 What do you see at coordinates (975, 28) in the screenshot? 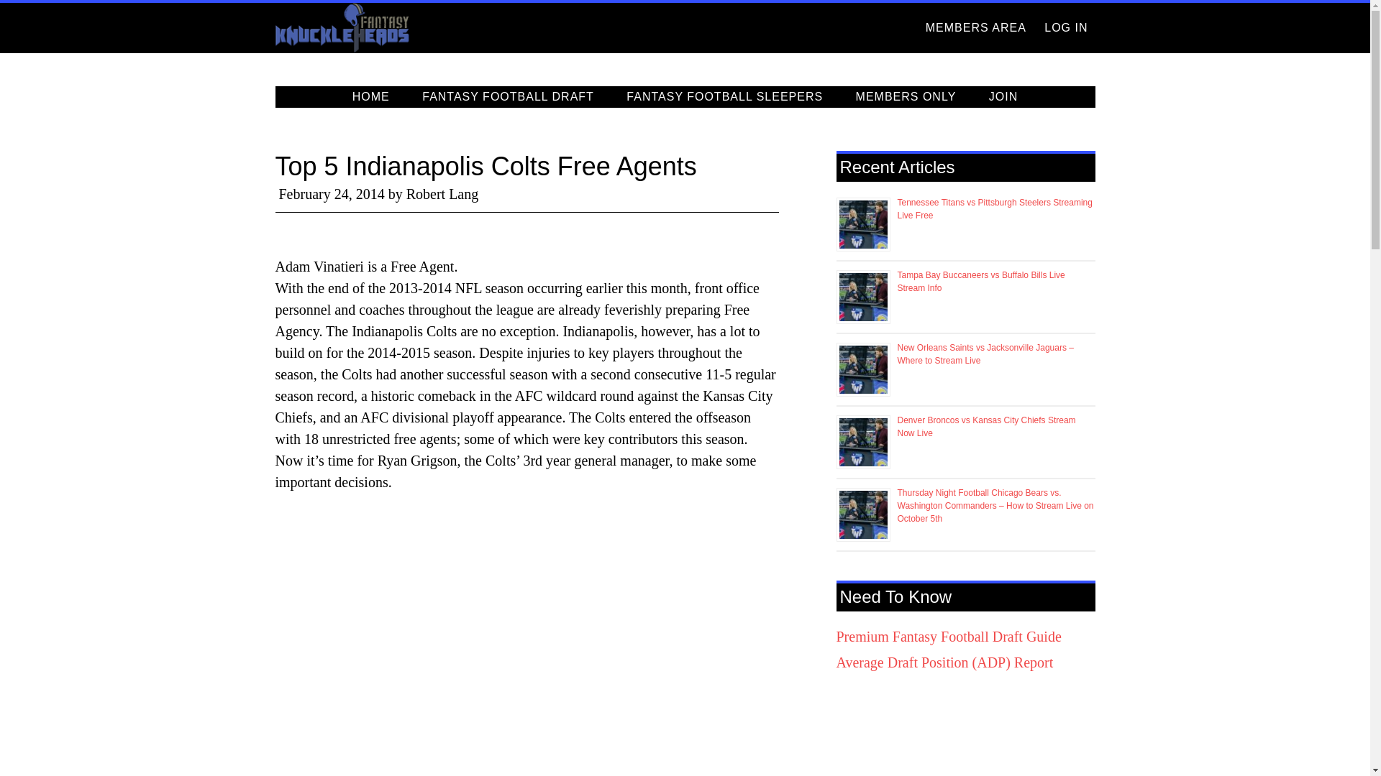
I see `MEMBERS AREA` at bounding box center [975, 28].